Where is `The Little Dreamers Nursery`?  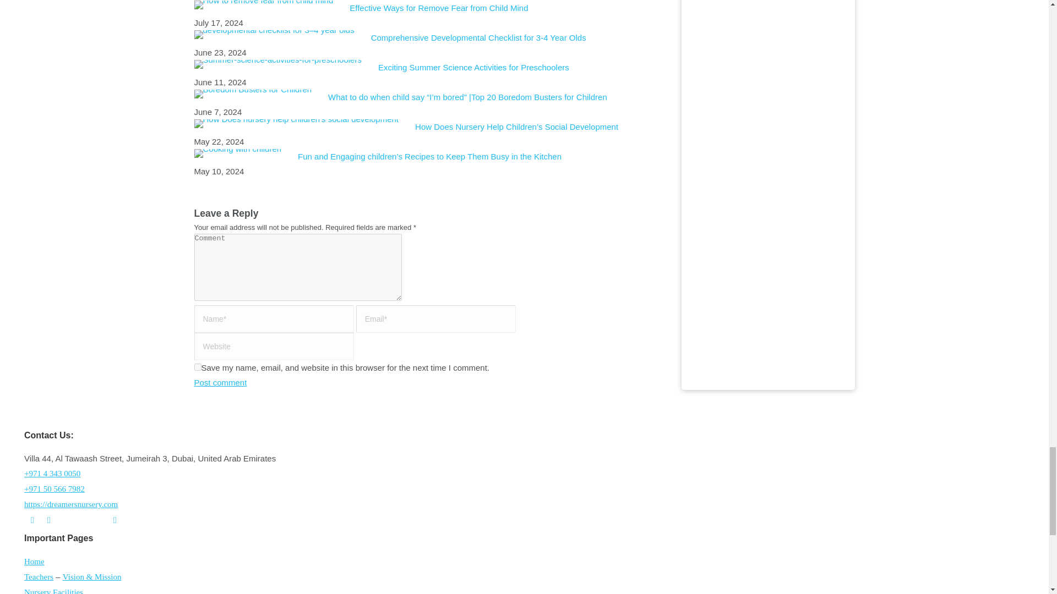 The Little Dreamers Nursery is located at coordinates (70, 504).